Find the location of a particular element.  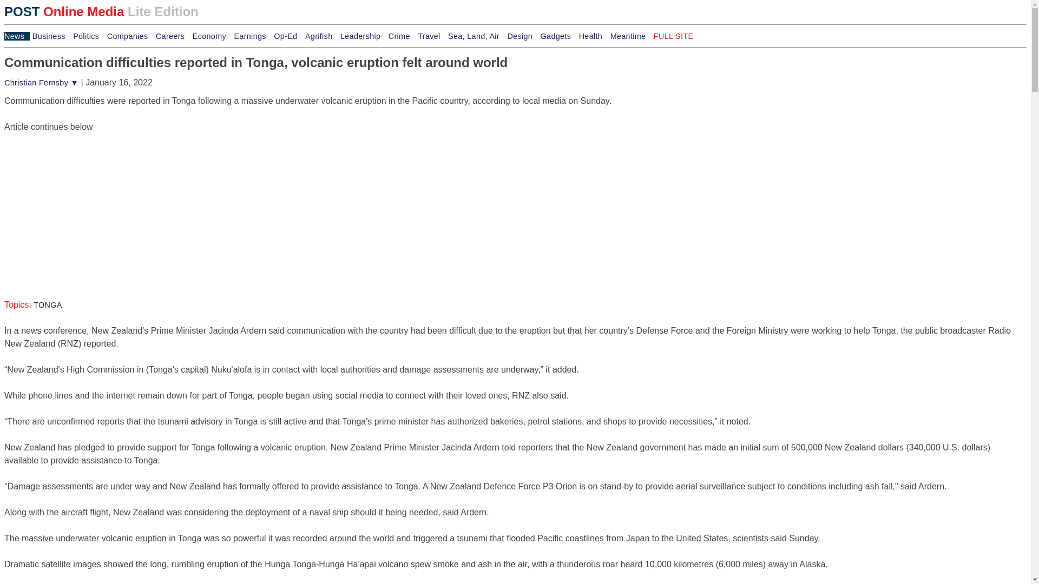

FULL SITE is located at coordinates (673, 36).